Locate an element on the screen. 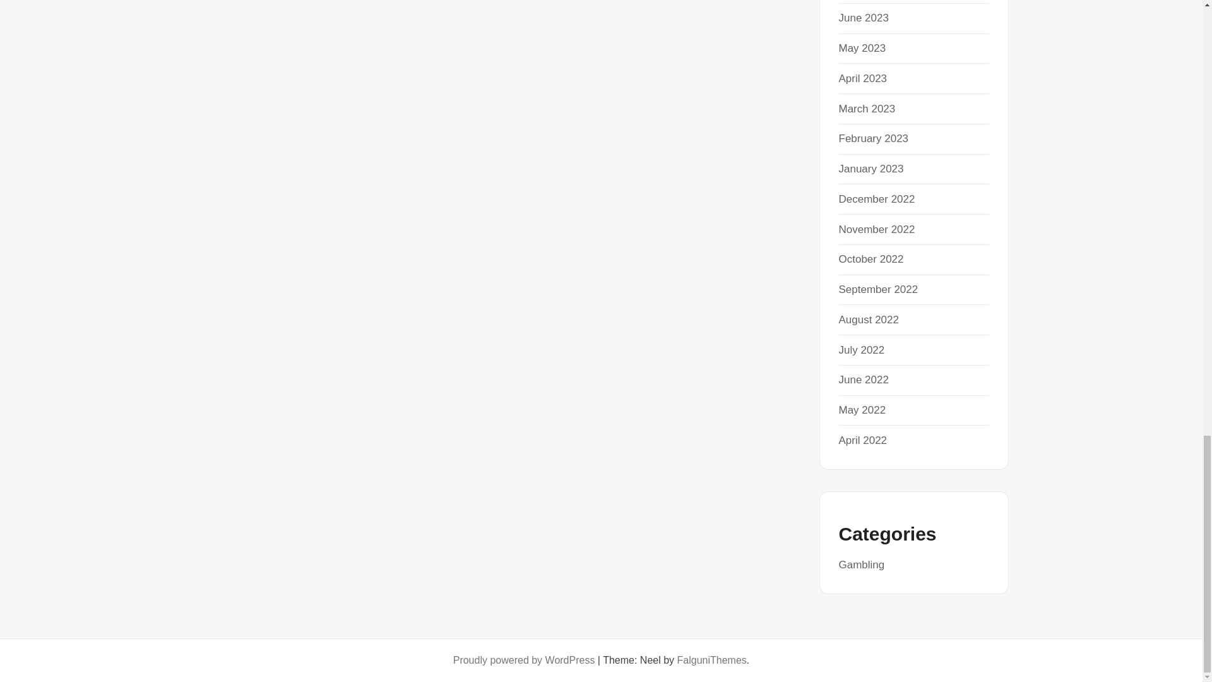  March 2023 is located at coordinates (867, 109).